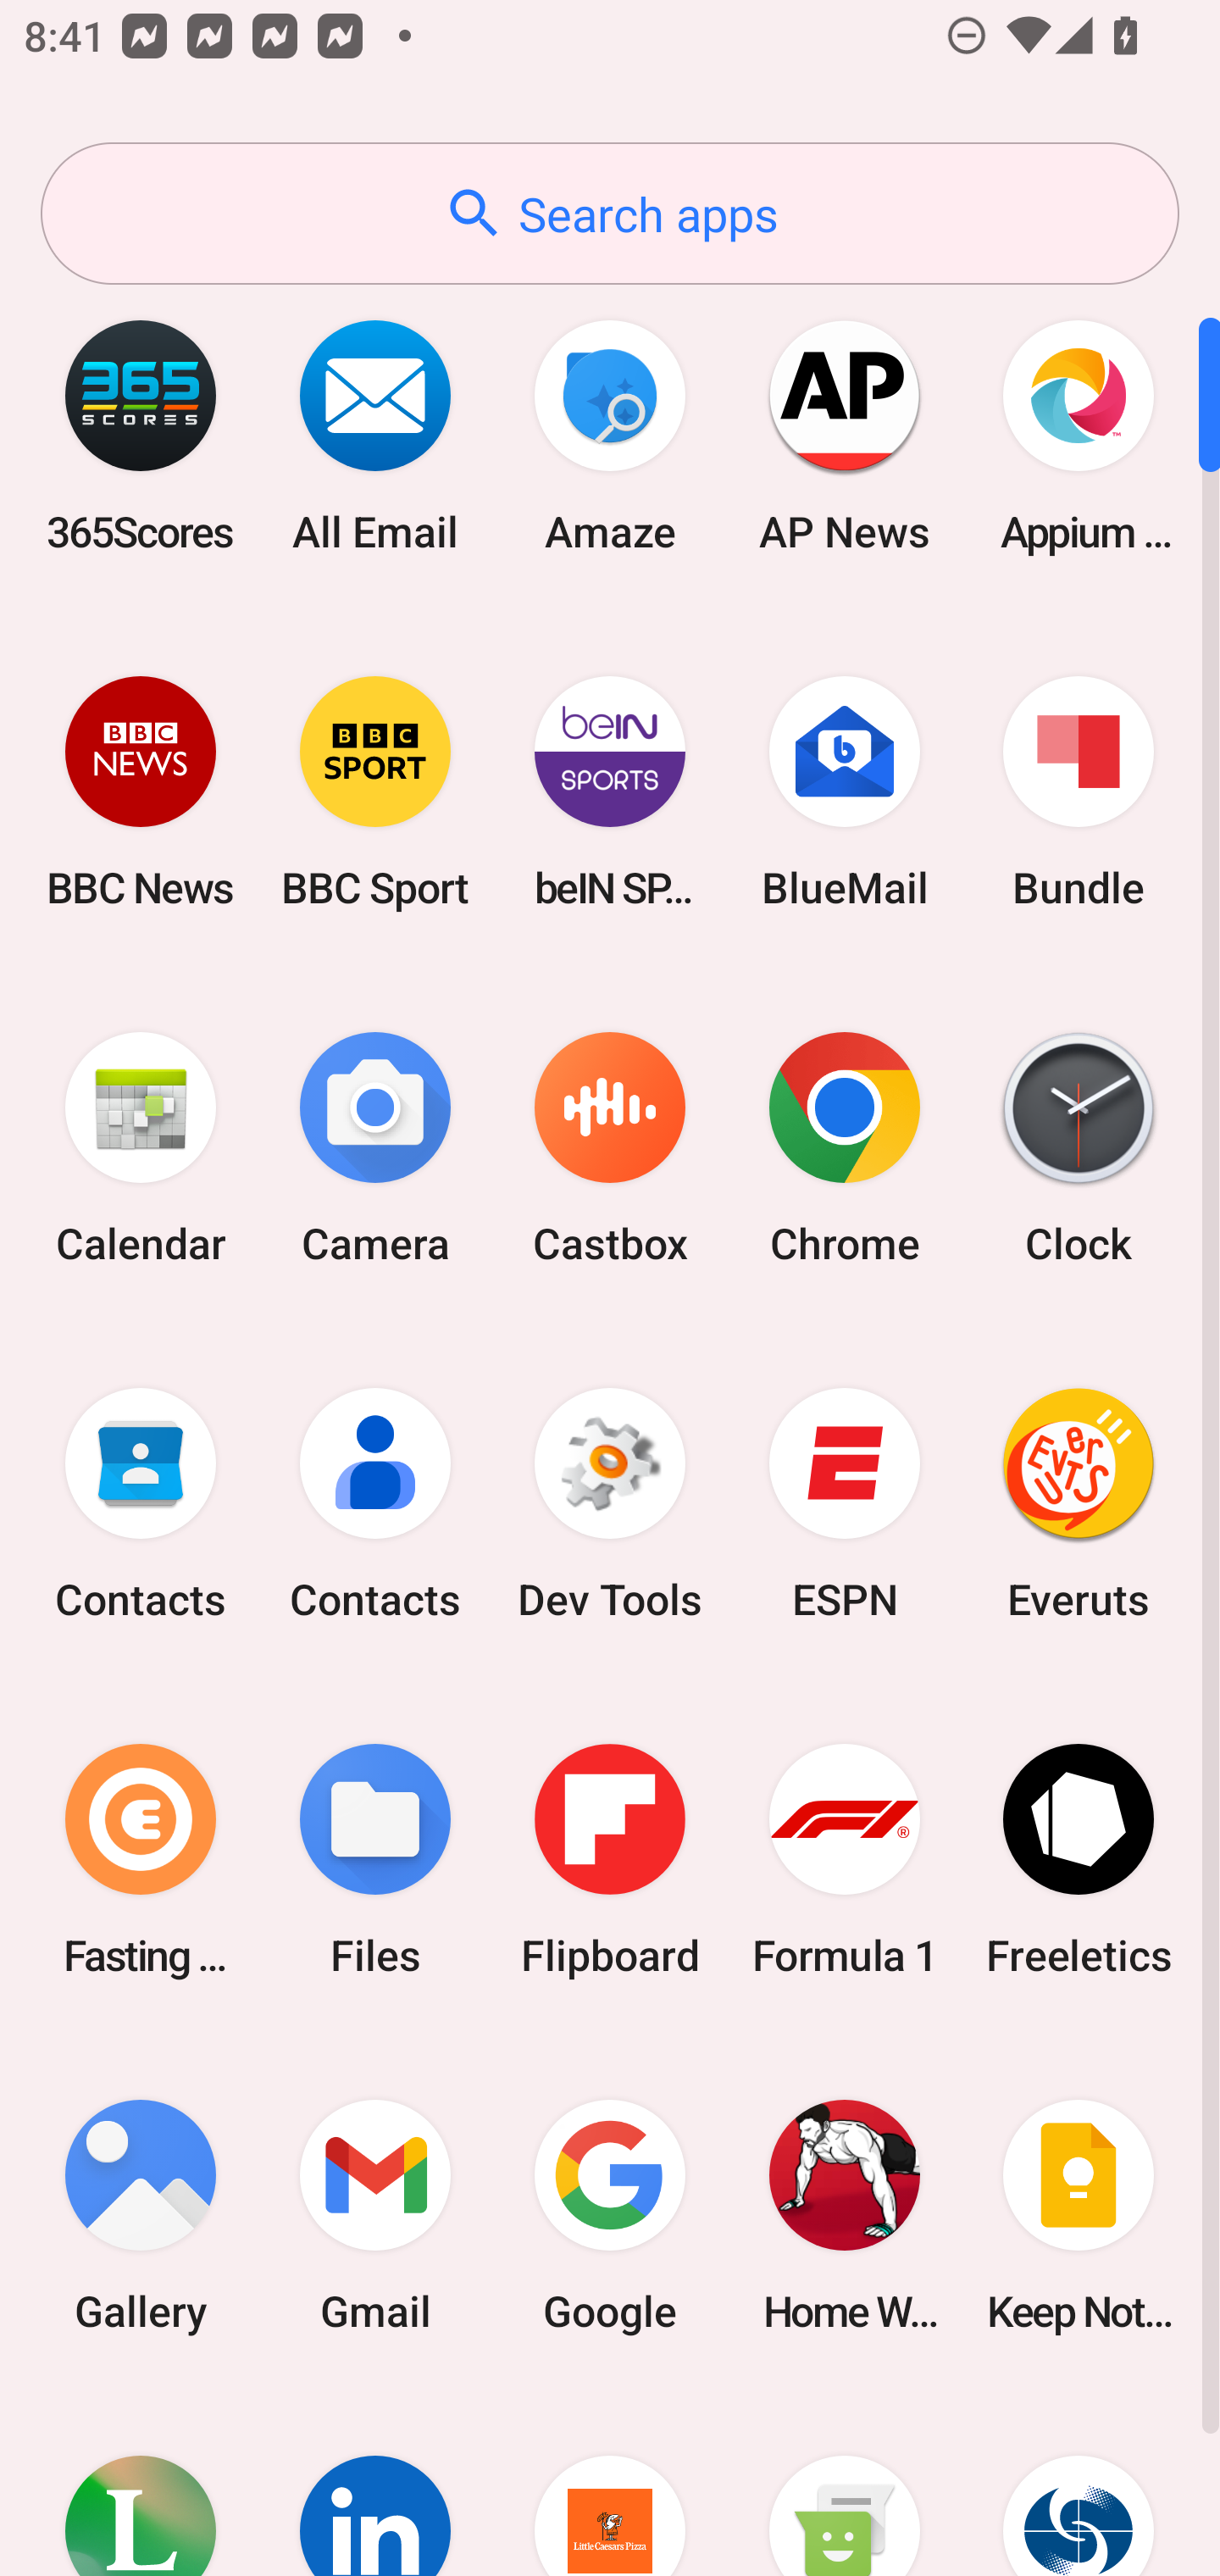  Describe the element at coordinates (375, 791) in the screenshot. I see `BBC Sport` at that location.